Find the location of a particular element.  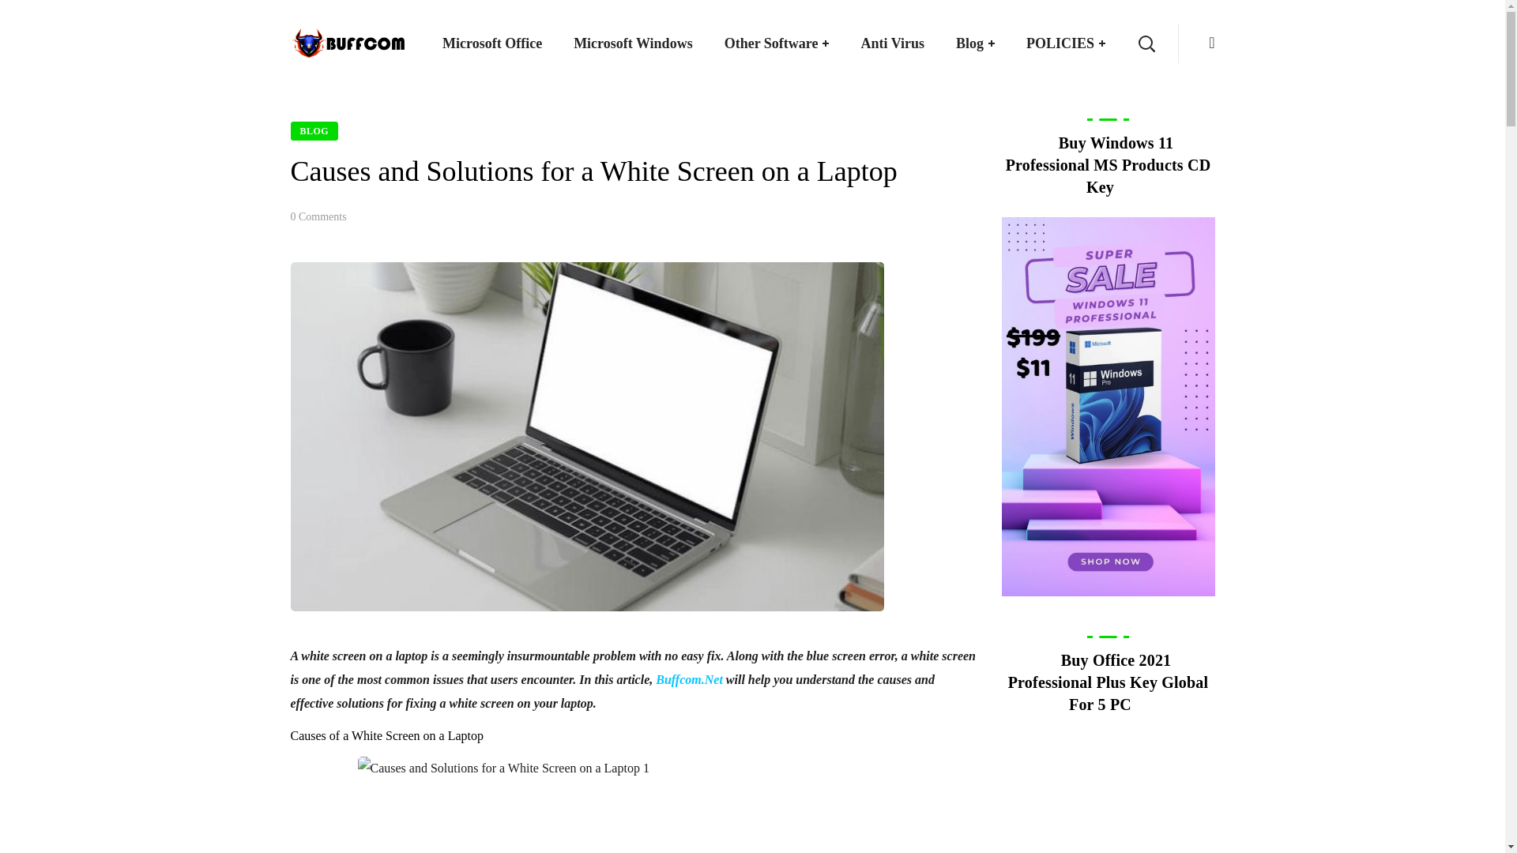

Anti Virus is located at coordinates (893, 43).